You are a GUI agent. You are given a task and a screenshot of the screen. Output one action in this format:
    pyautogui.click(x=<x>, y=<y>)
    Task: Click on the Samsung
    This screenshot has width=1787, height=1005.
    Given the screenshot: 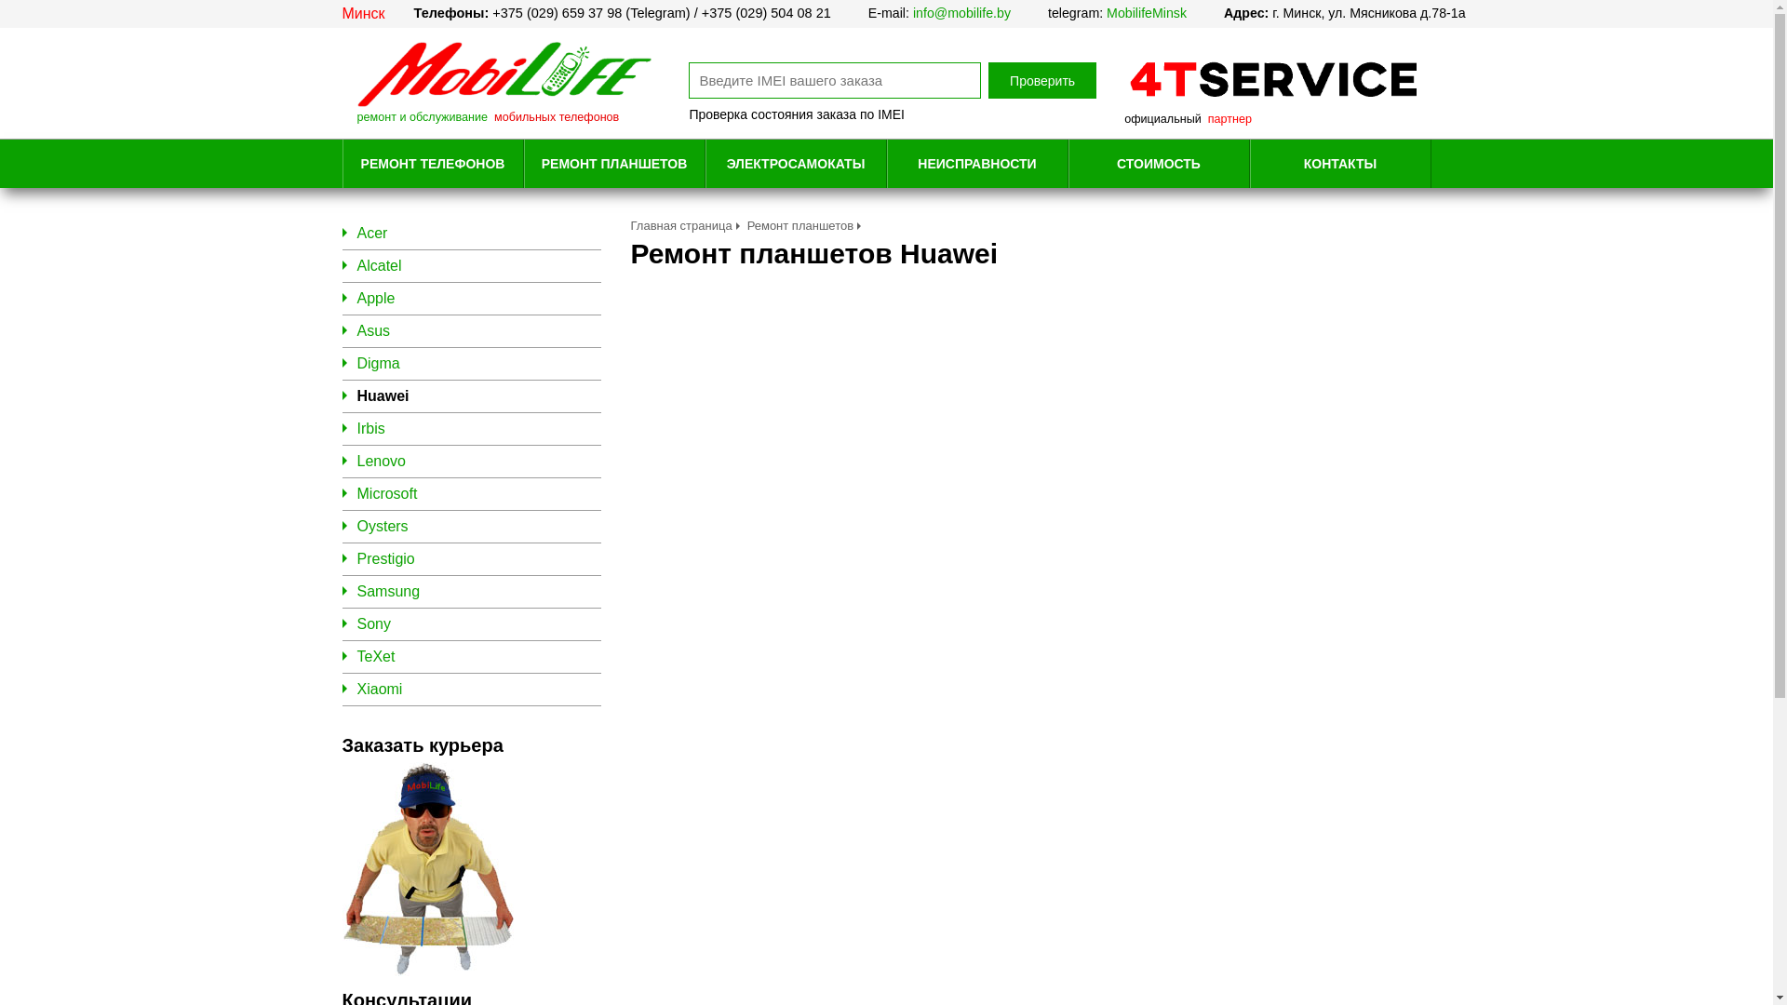 What is the action you would take?
    pyautogui.click(x=389, y=592)
    